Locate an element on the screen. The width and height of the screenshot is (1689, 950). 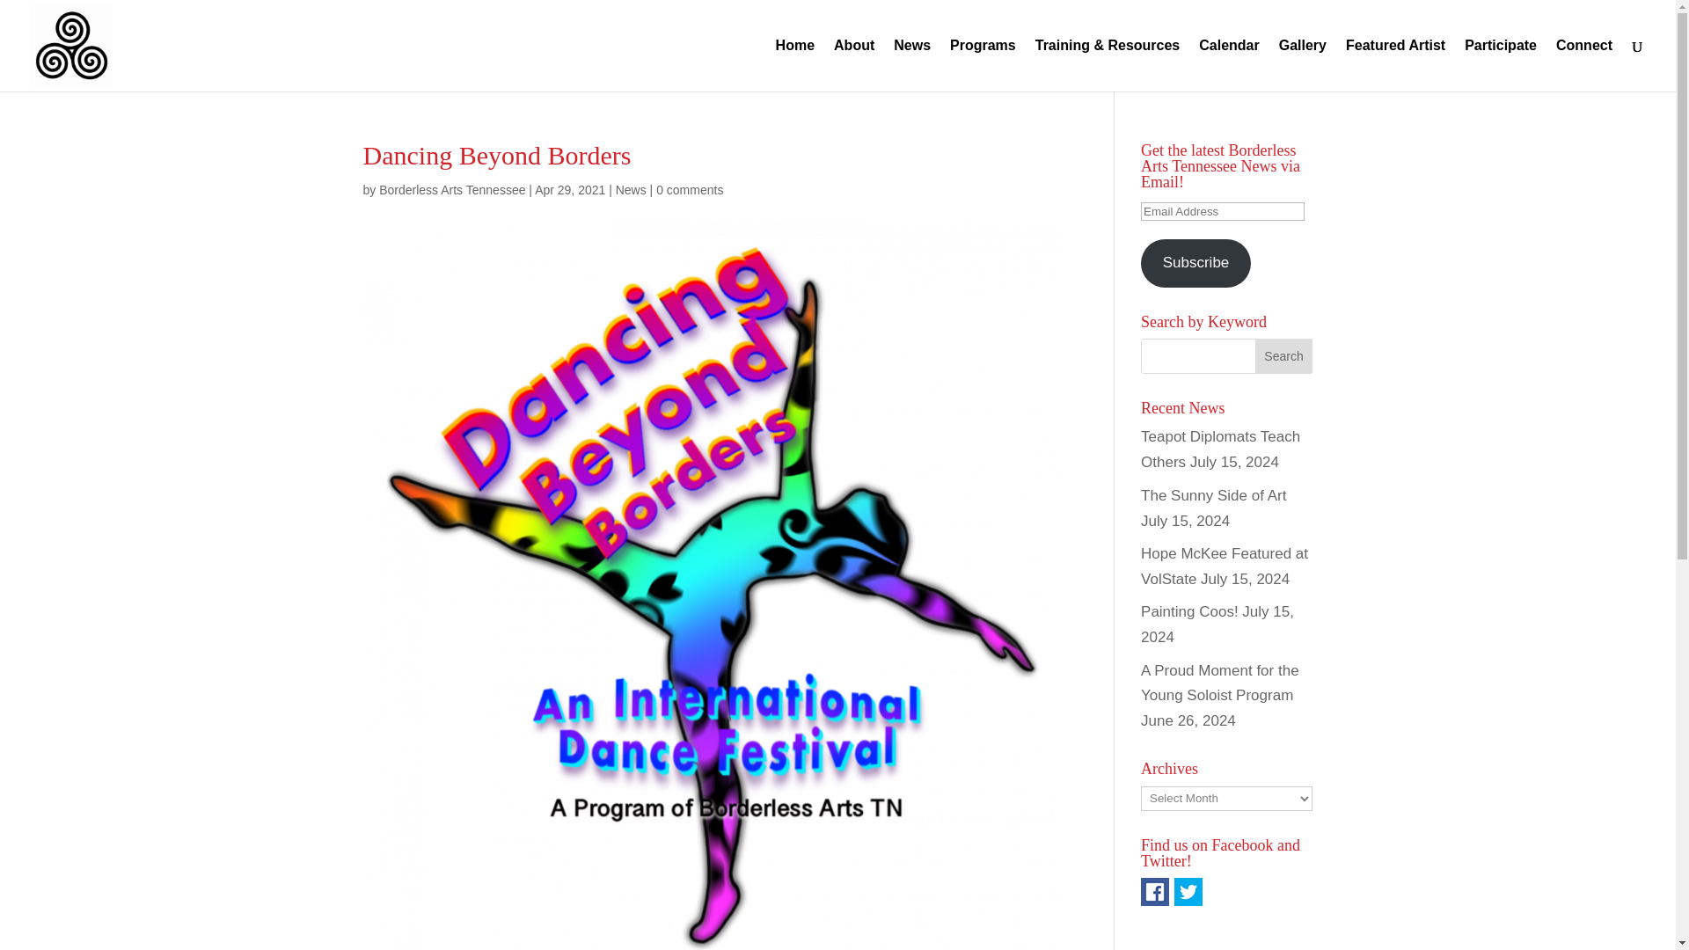
Twitter is located at coordinates (1188, 892).